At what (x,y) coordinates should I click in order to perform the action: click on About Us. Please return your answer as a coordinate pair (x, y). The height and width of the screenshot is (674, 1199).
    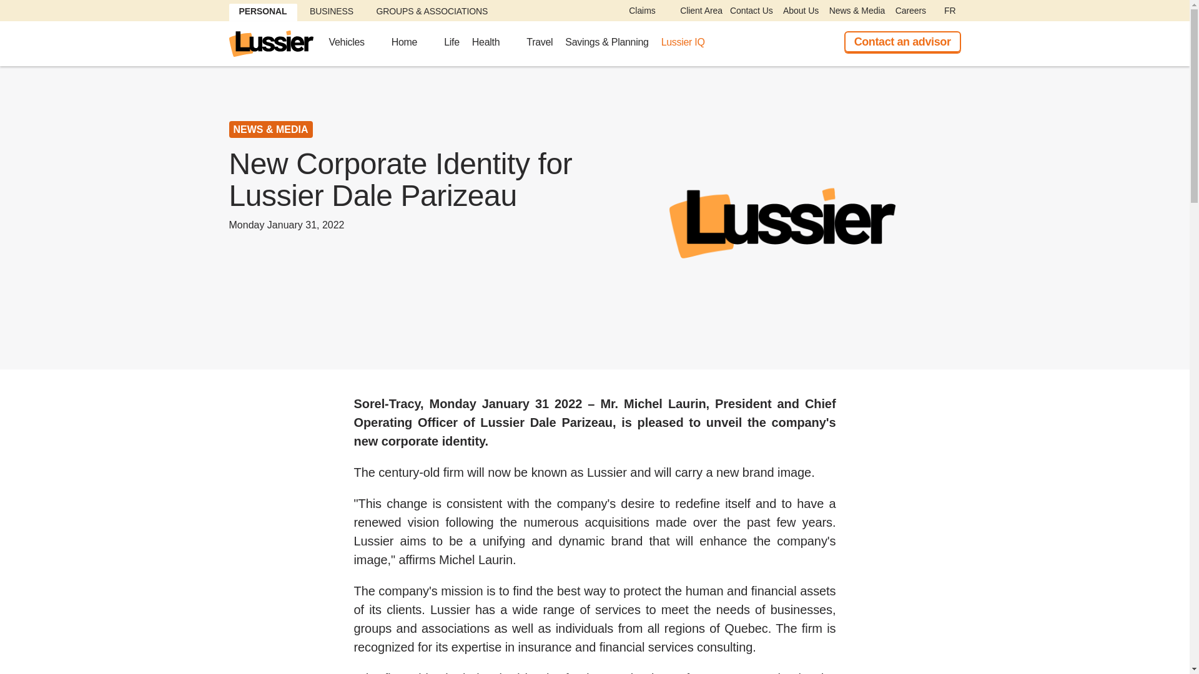
    Looking at the image, I should click on (801, 11).